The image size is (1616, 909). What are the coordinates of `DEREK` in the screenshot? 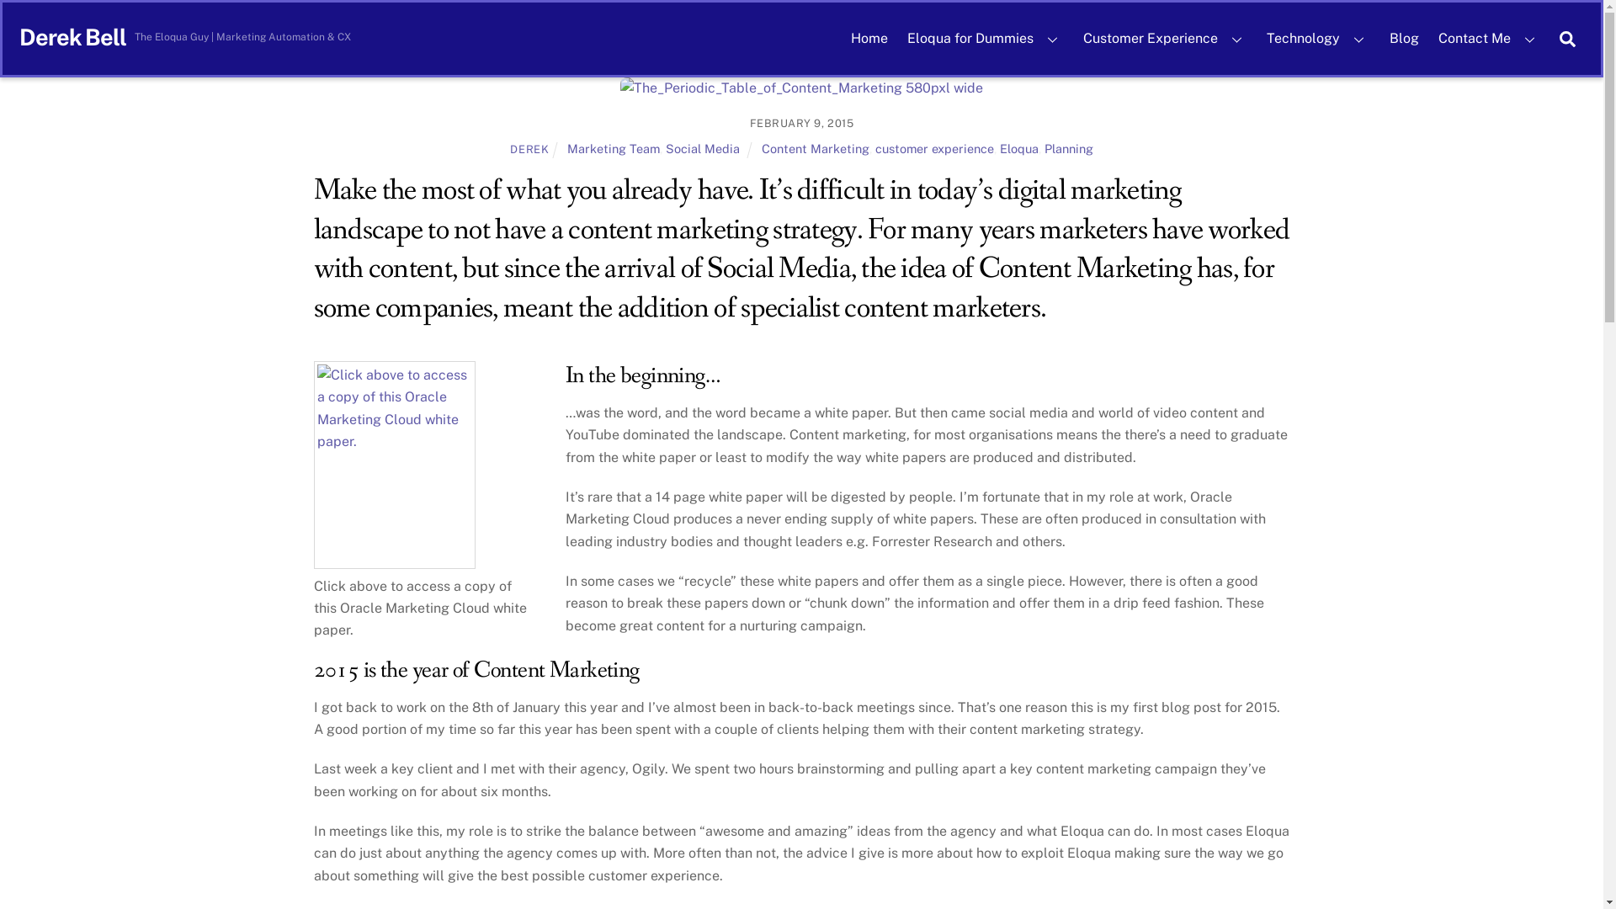 It's located at (529, 150).